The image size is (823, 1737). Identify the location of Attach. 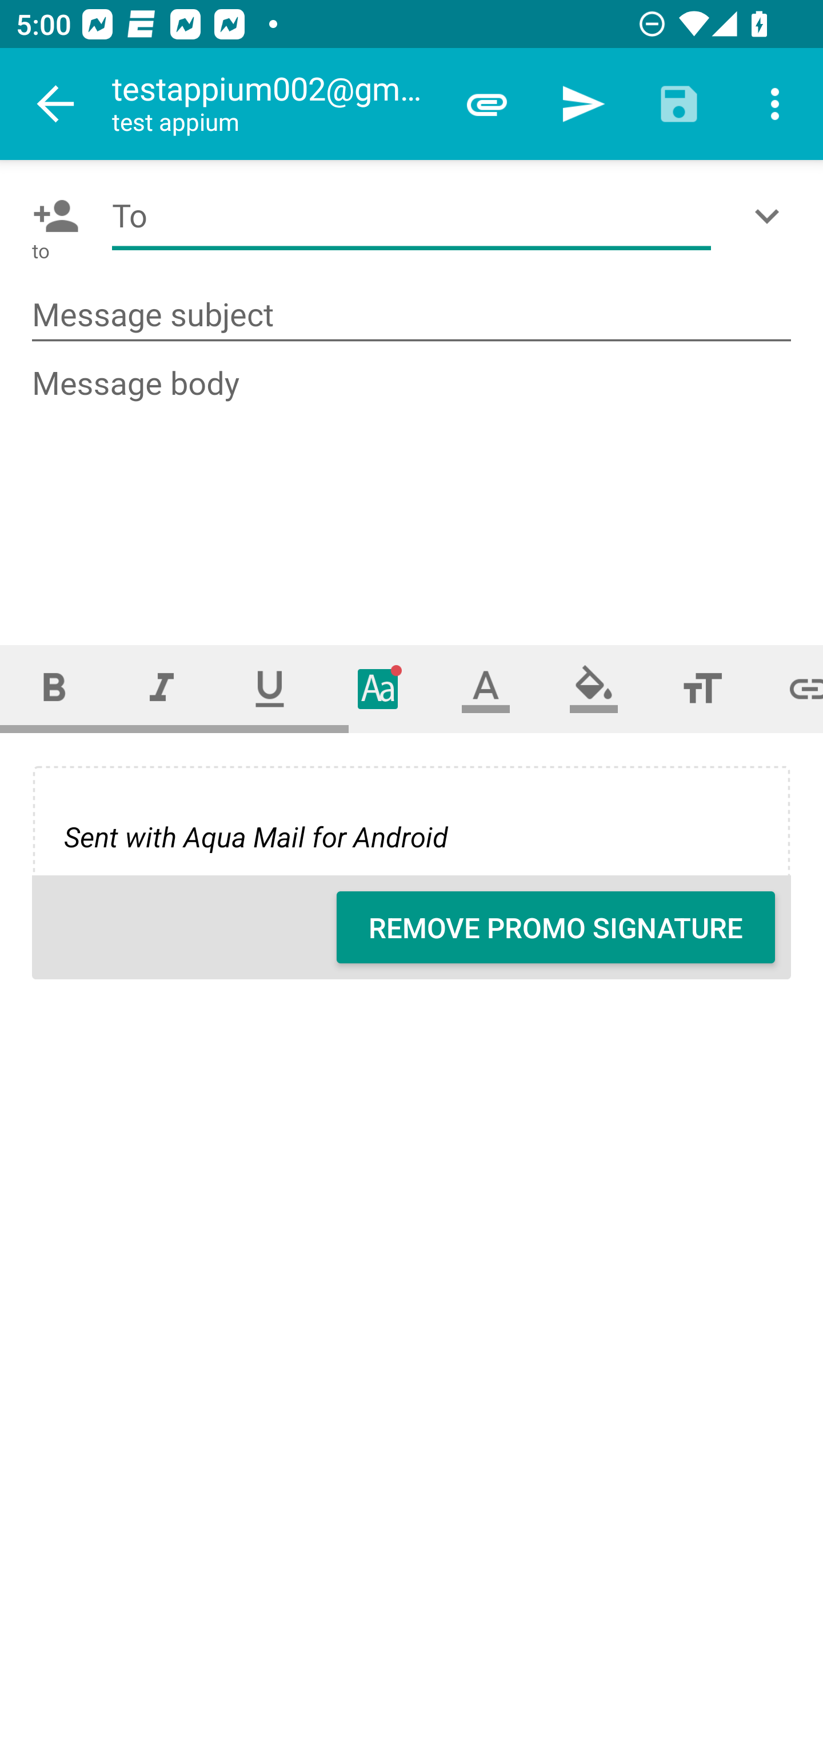
(487, 104).